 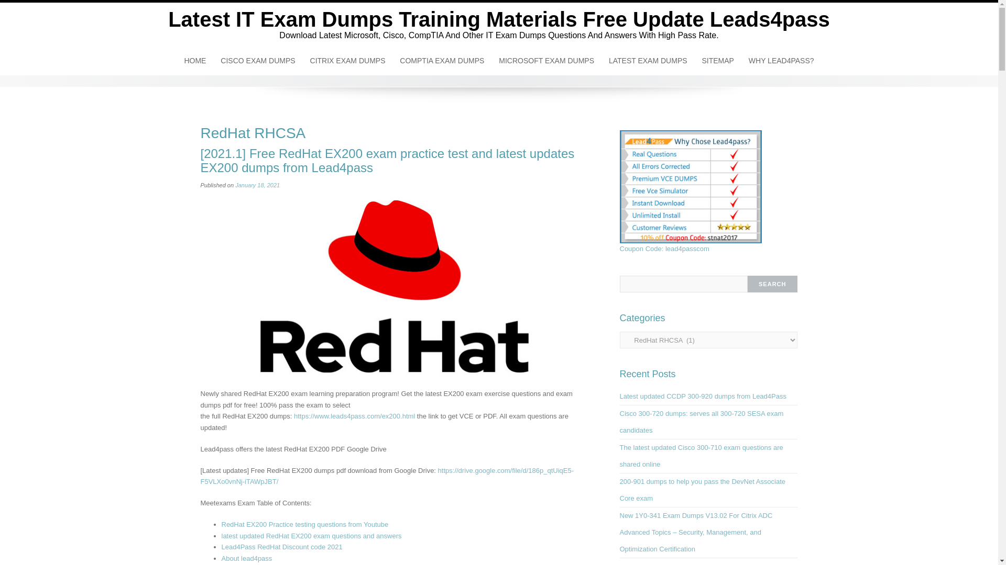 What do you see at coordinates (348, 60) in the screenshot?
I see `CITRIX EXAM DUMPS` at bounding box center [348, 60].